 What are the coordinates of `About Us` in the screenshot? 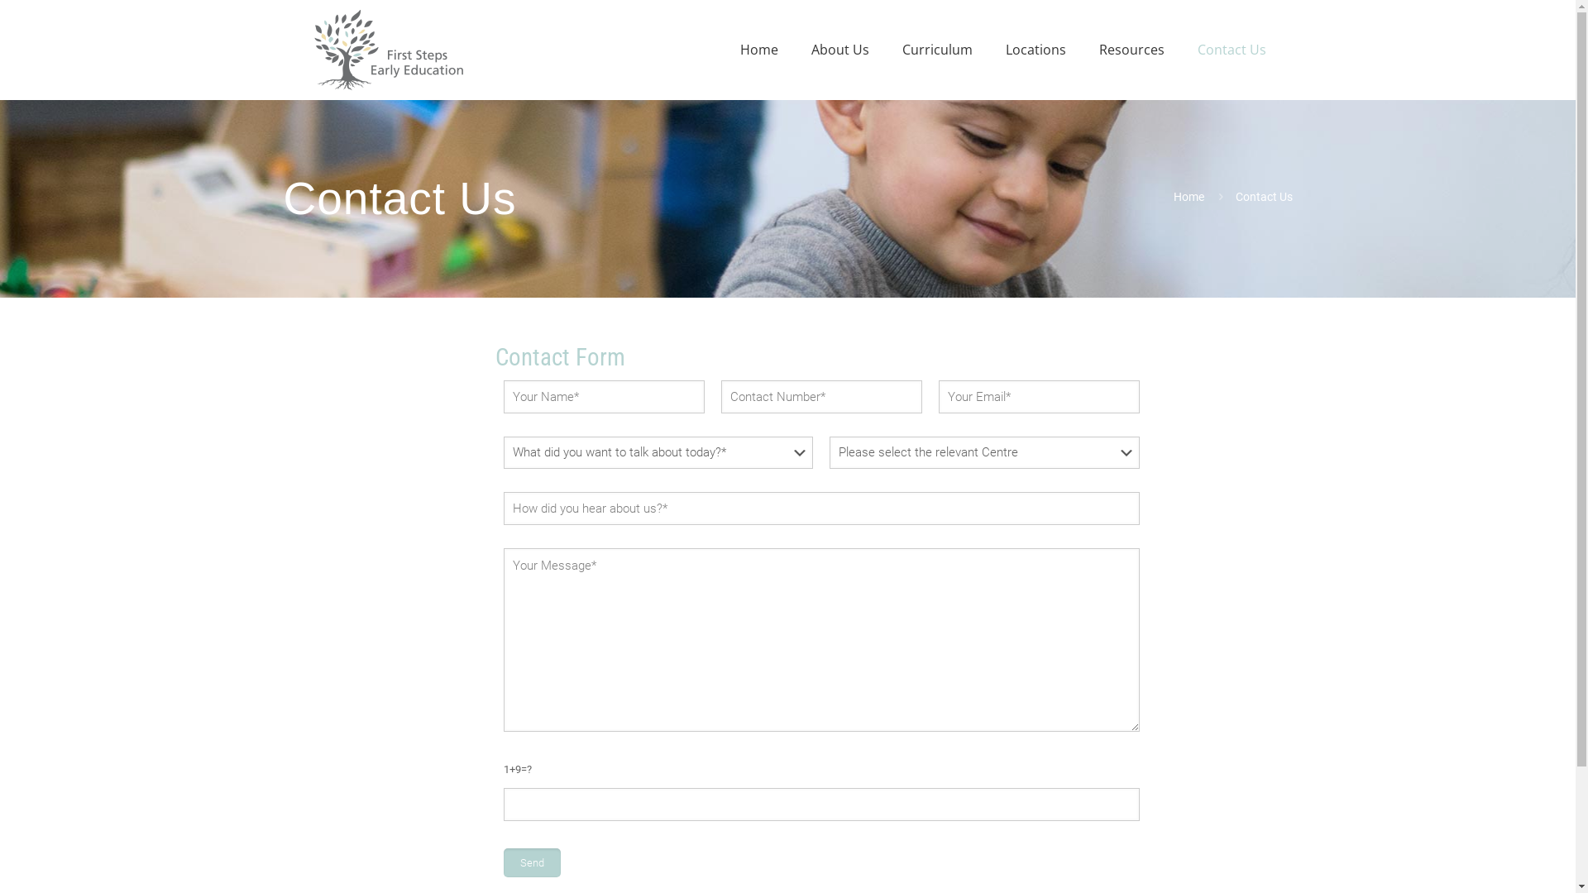 It's located at (839, 50).